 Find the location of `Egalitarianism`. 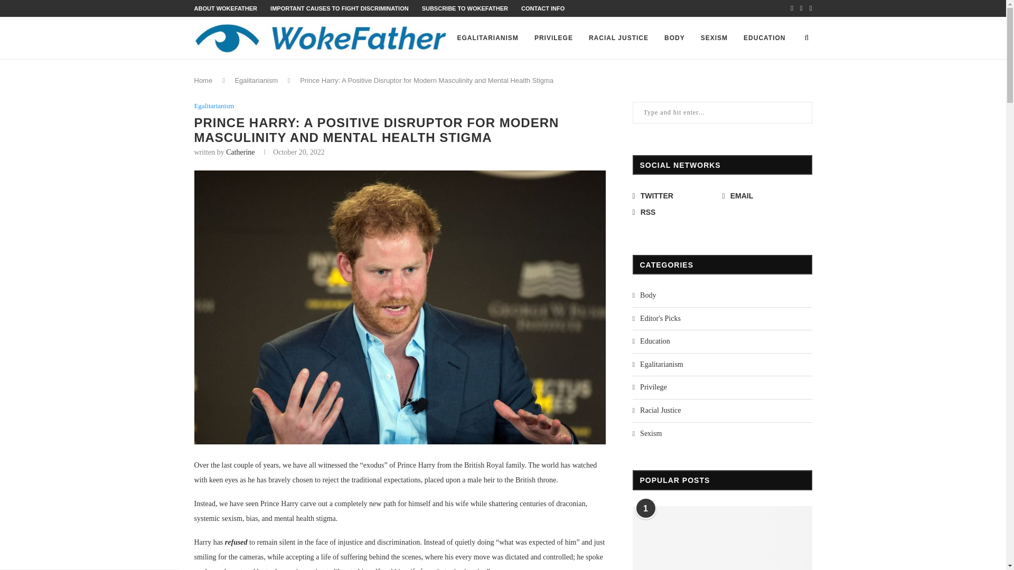

Egalitarianism is located at coordinates (214, 106).